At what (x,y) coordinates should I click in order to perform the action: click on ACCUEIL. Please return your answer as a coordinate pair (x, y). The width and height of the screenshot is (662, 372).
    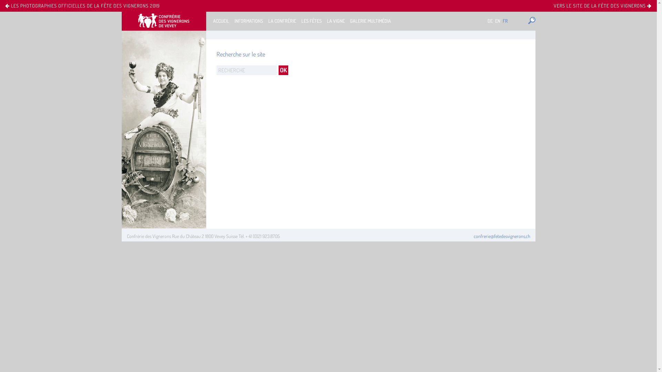
    Looking at the image, I should click on (221, 21).